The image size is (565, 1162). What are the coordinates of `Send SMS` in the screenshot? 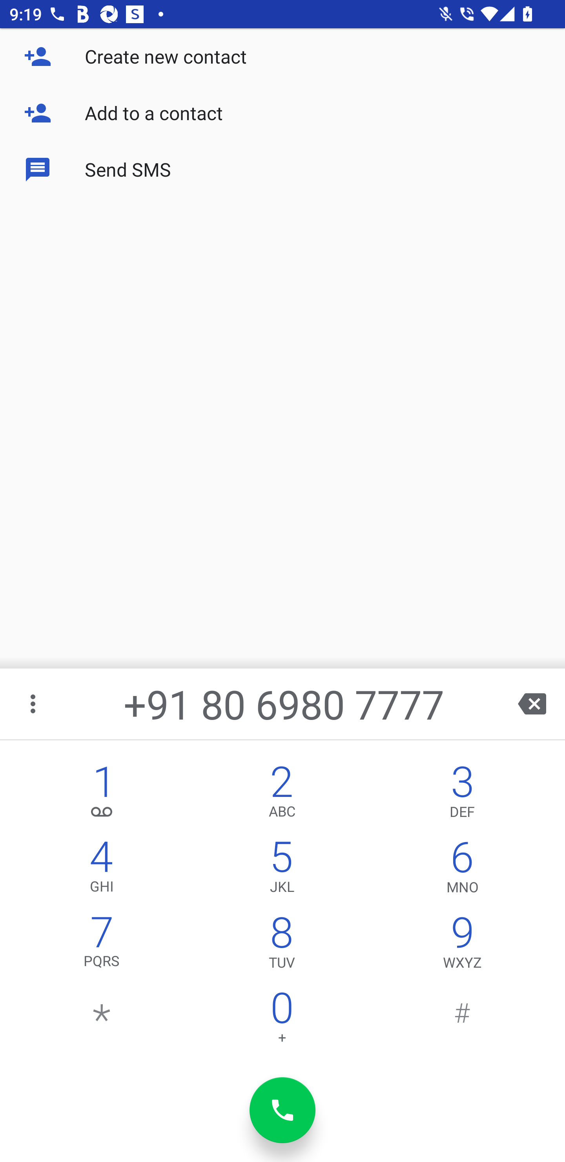 It's located at (282, 170).